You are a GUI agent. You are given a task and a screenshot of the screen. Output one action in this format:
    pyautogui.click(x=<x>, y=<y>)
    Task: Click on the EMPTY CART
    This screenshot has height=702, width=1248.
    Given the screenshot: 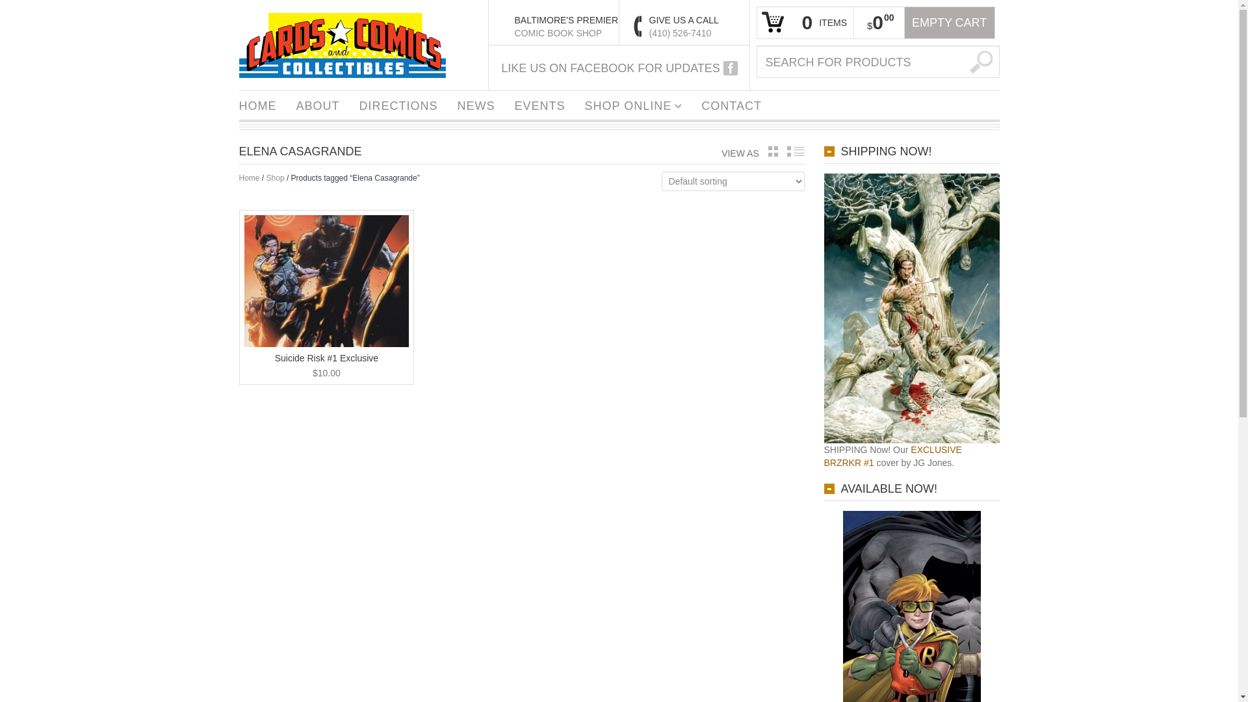 What is the action you would take?
    pyautogui.click(x=949, y=22)
    